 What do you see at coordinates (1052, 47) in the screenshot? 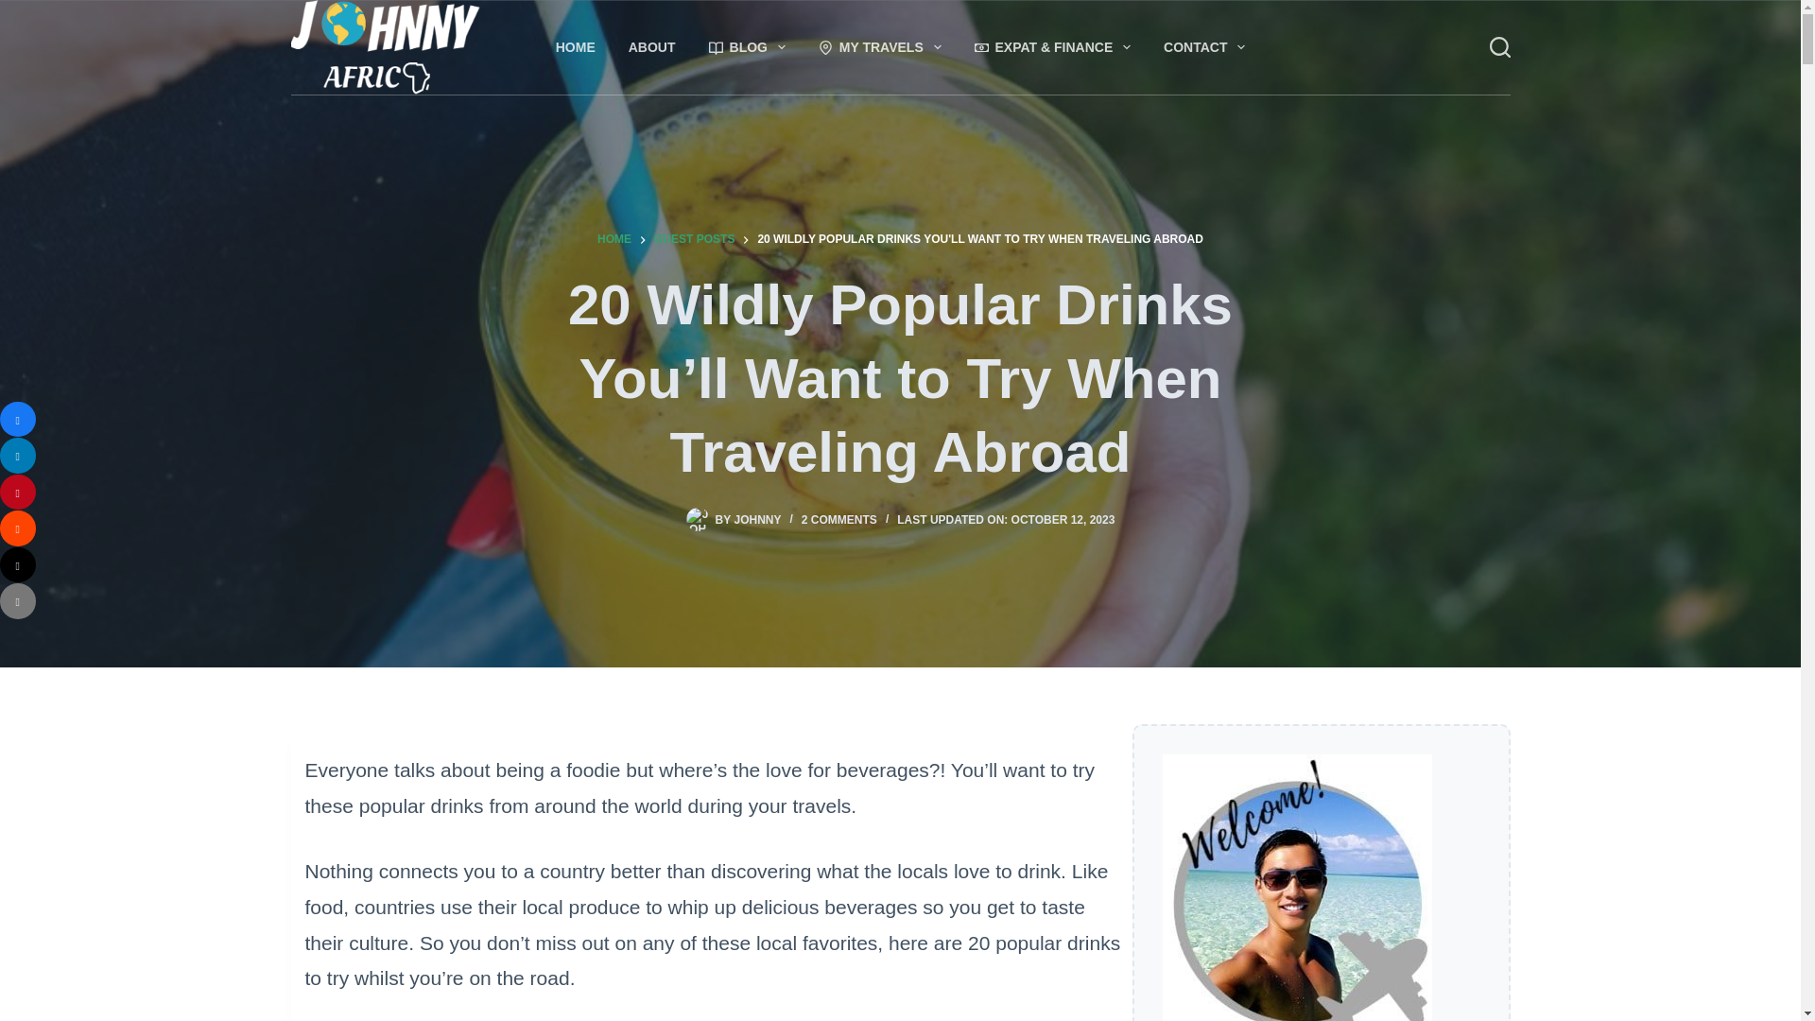
I see `Expatlife` at bounding box center [1052, 47].